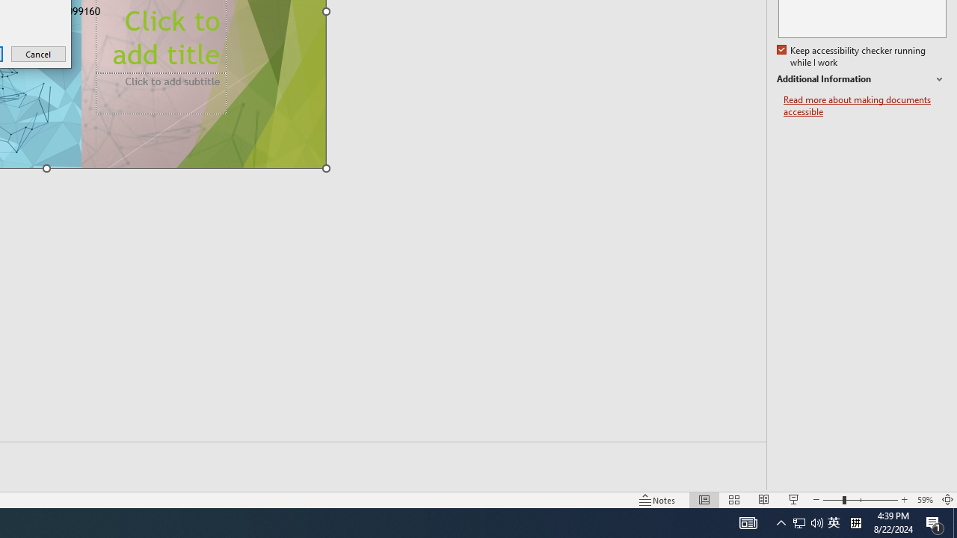 The image size is (957, 538). I want to click on Q2790: 100%, so click(816, 523).